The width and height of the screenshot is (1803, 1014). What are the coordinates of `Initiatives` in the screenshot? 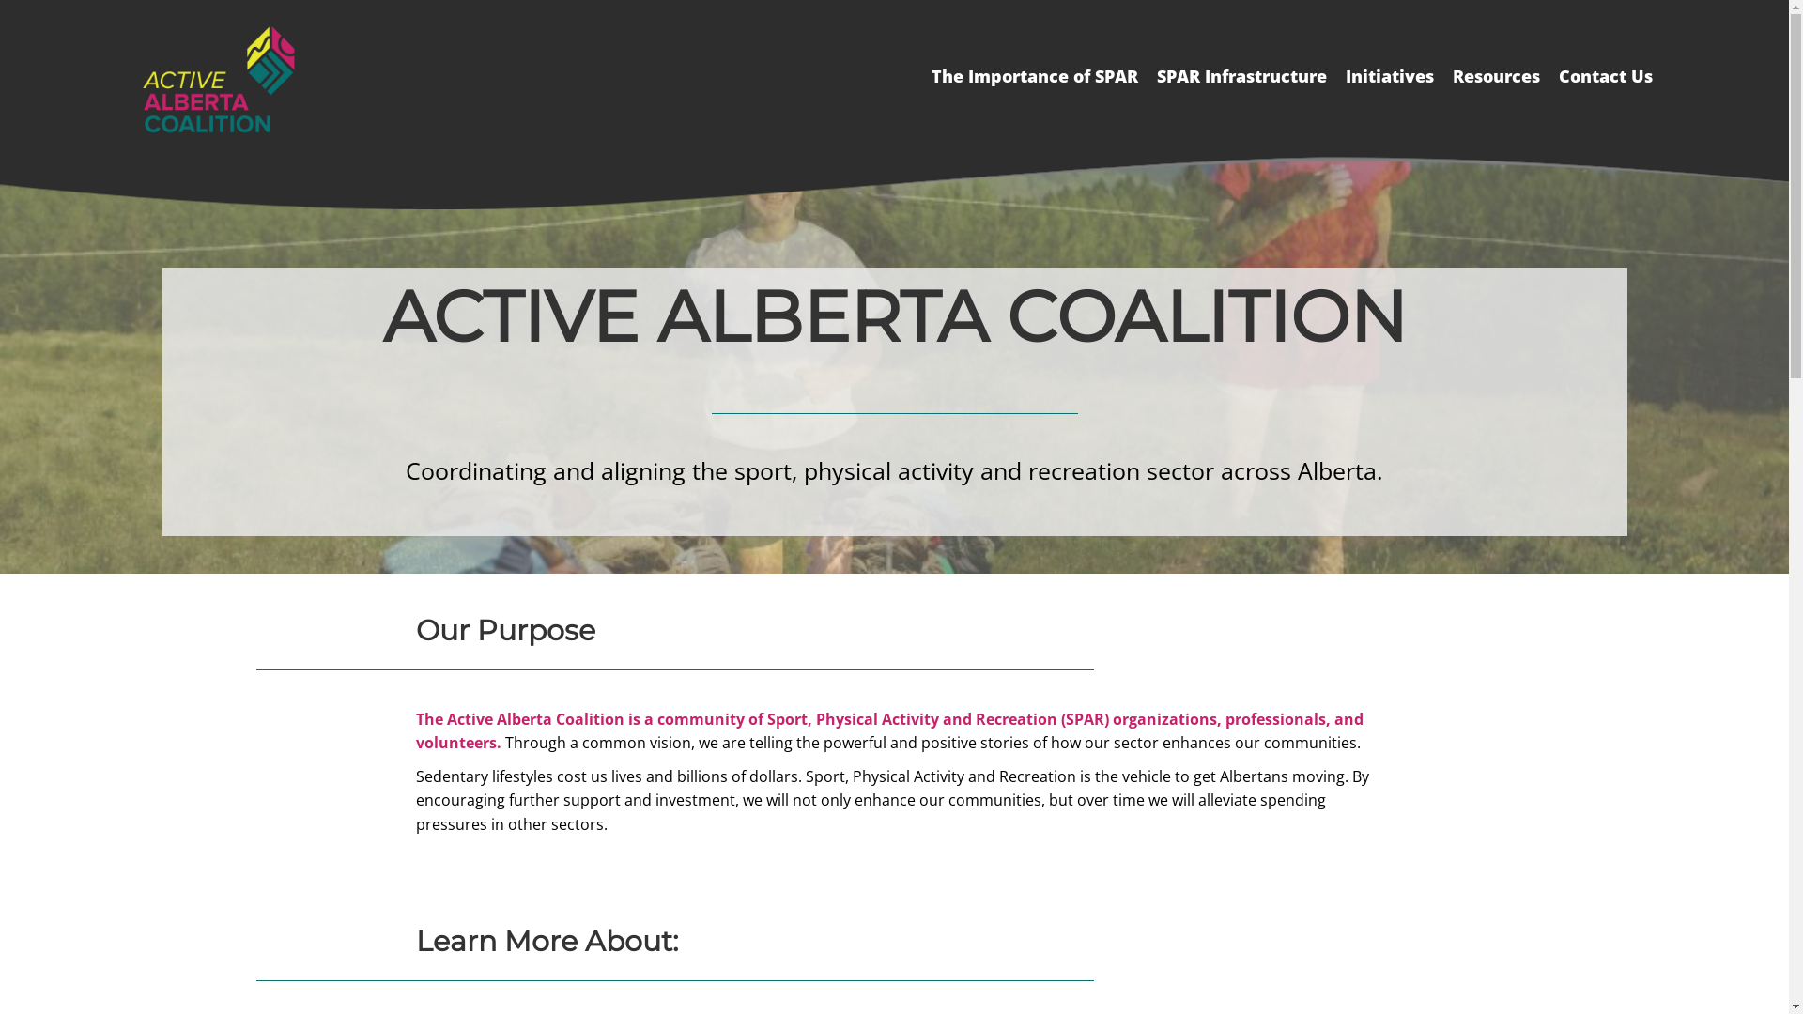 It's located at (1390, 77).